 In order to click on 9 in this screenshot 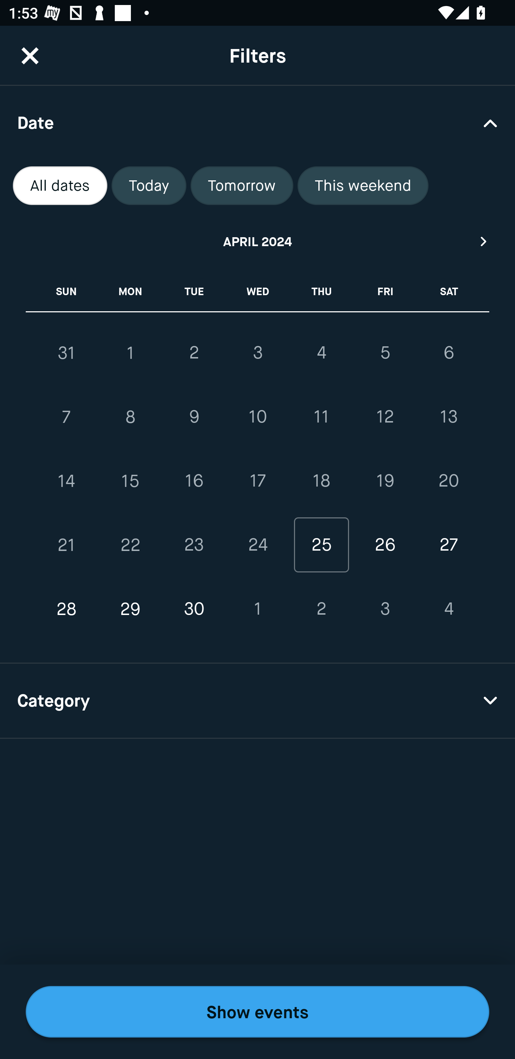, I will do `click(194, 417)`.